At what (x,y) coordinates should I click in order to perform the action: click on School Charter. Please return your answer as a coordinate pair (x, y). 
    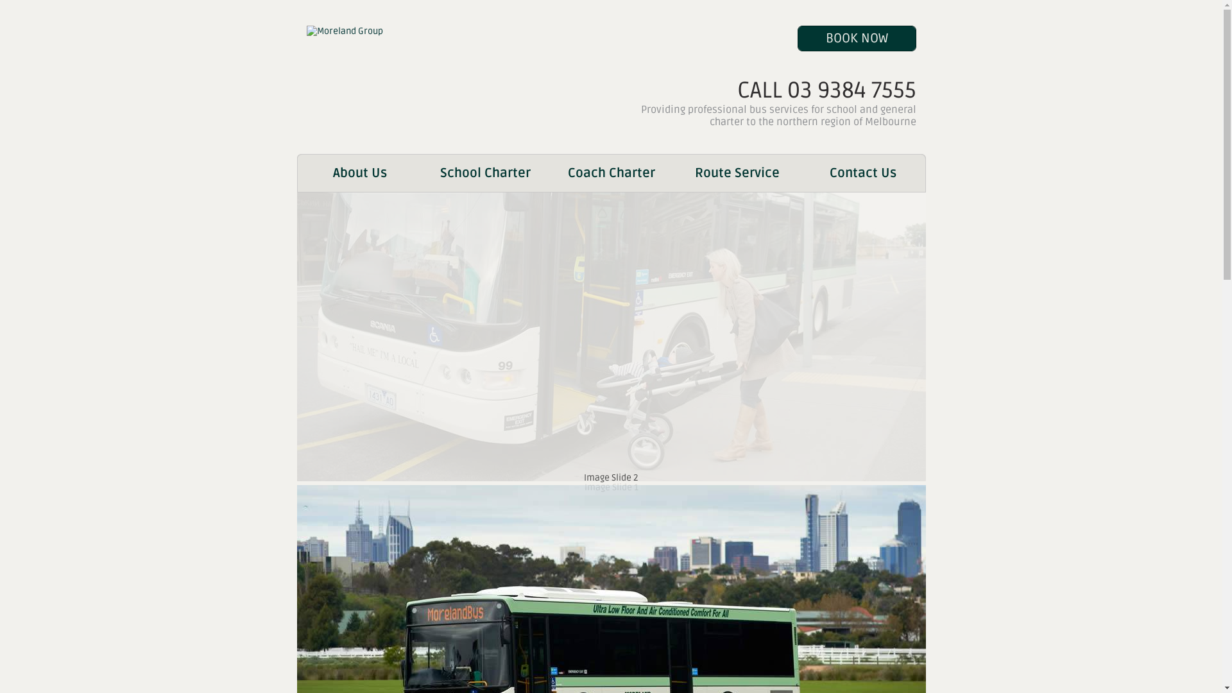
    Looking at the image, I should click on (485, 173).